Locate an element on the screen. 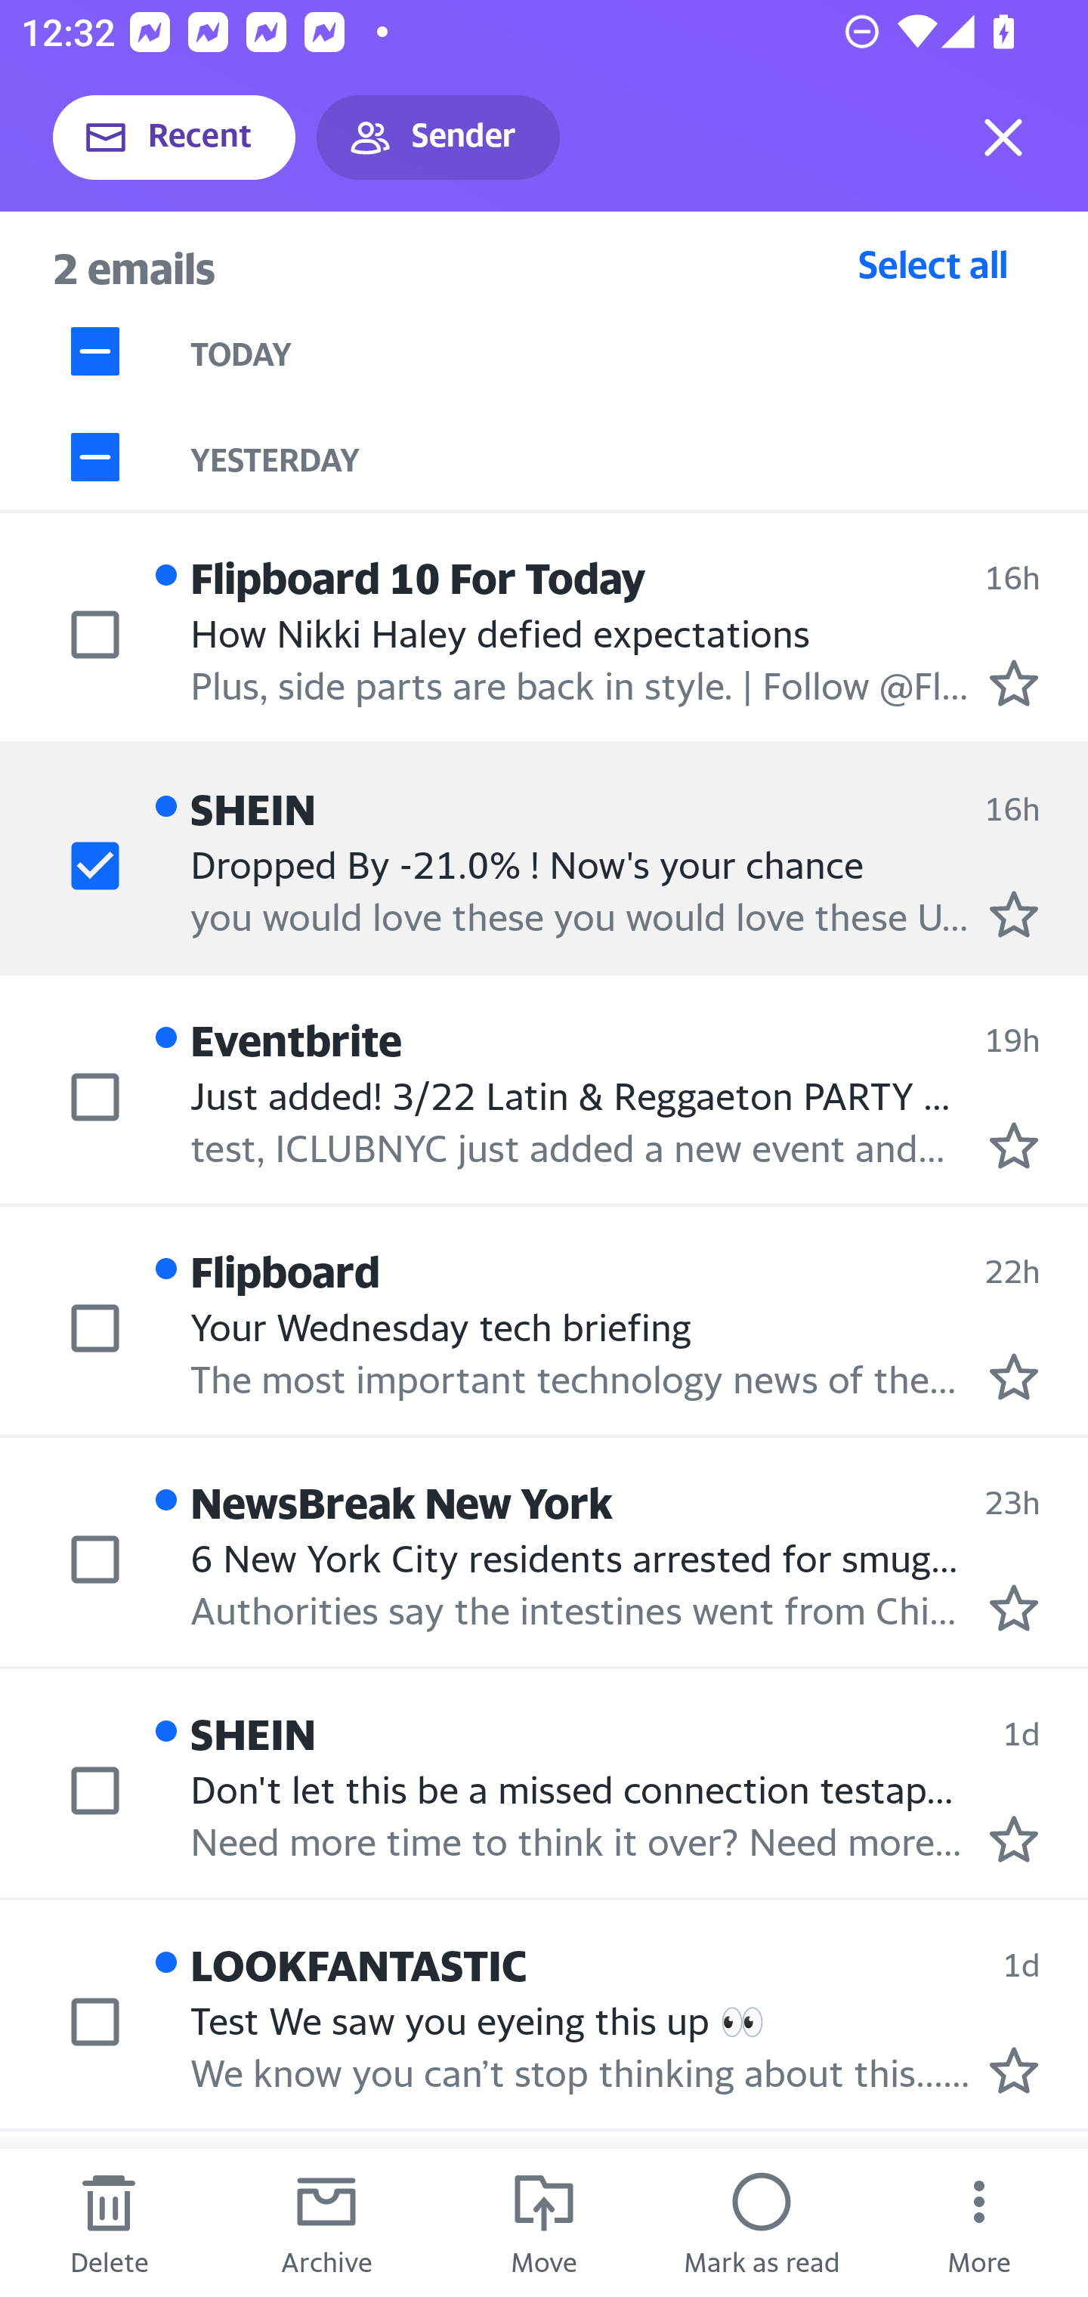  Archive is located at coordinates (326, 2223).